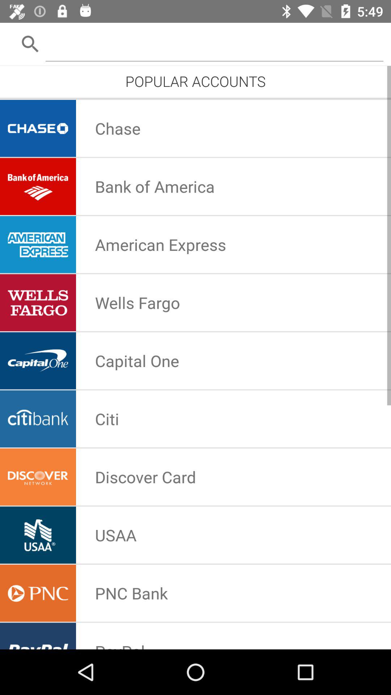 The height and width of the screenshot is (695, 391). What do you see at coordinates (137, 361) in the screenshot?
I see `select app below wells fargo icon` at bounding box center [137, 361].